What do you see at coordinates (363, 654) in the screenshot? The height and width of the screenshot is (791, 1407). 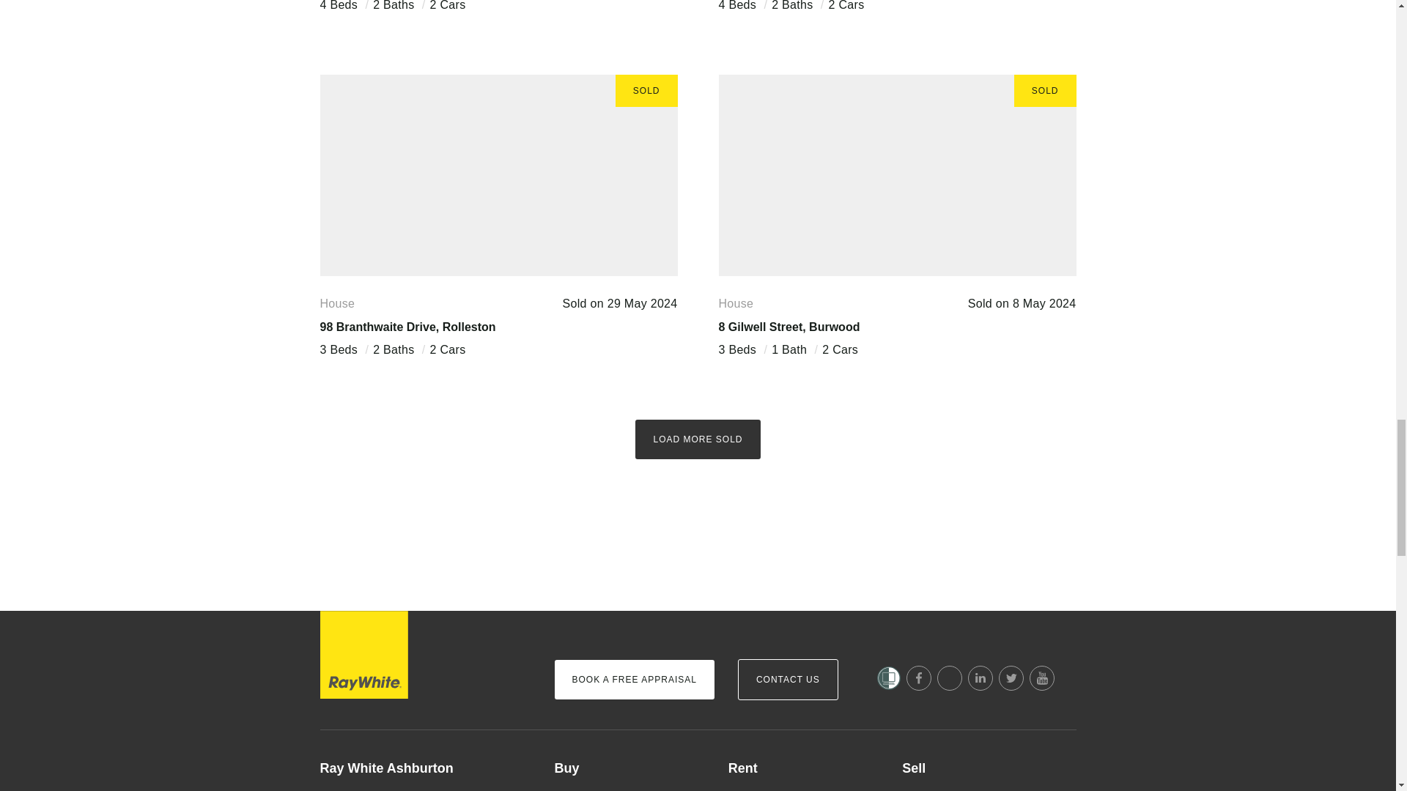 I see `Ray White` at bounding box center [363, 654].